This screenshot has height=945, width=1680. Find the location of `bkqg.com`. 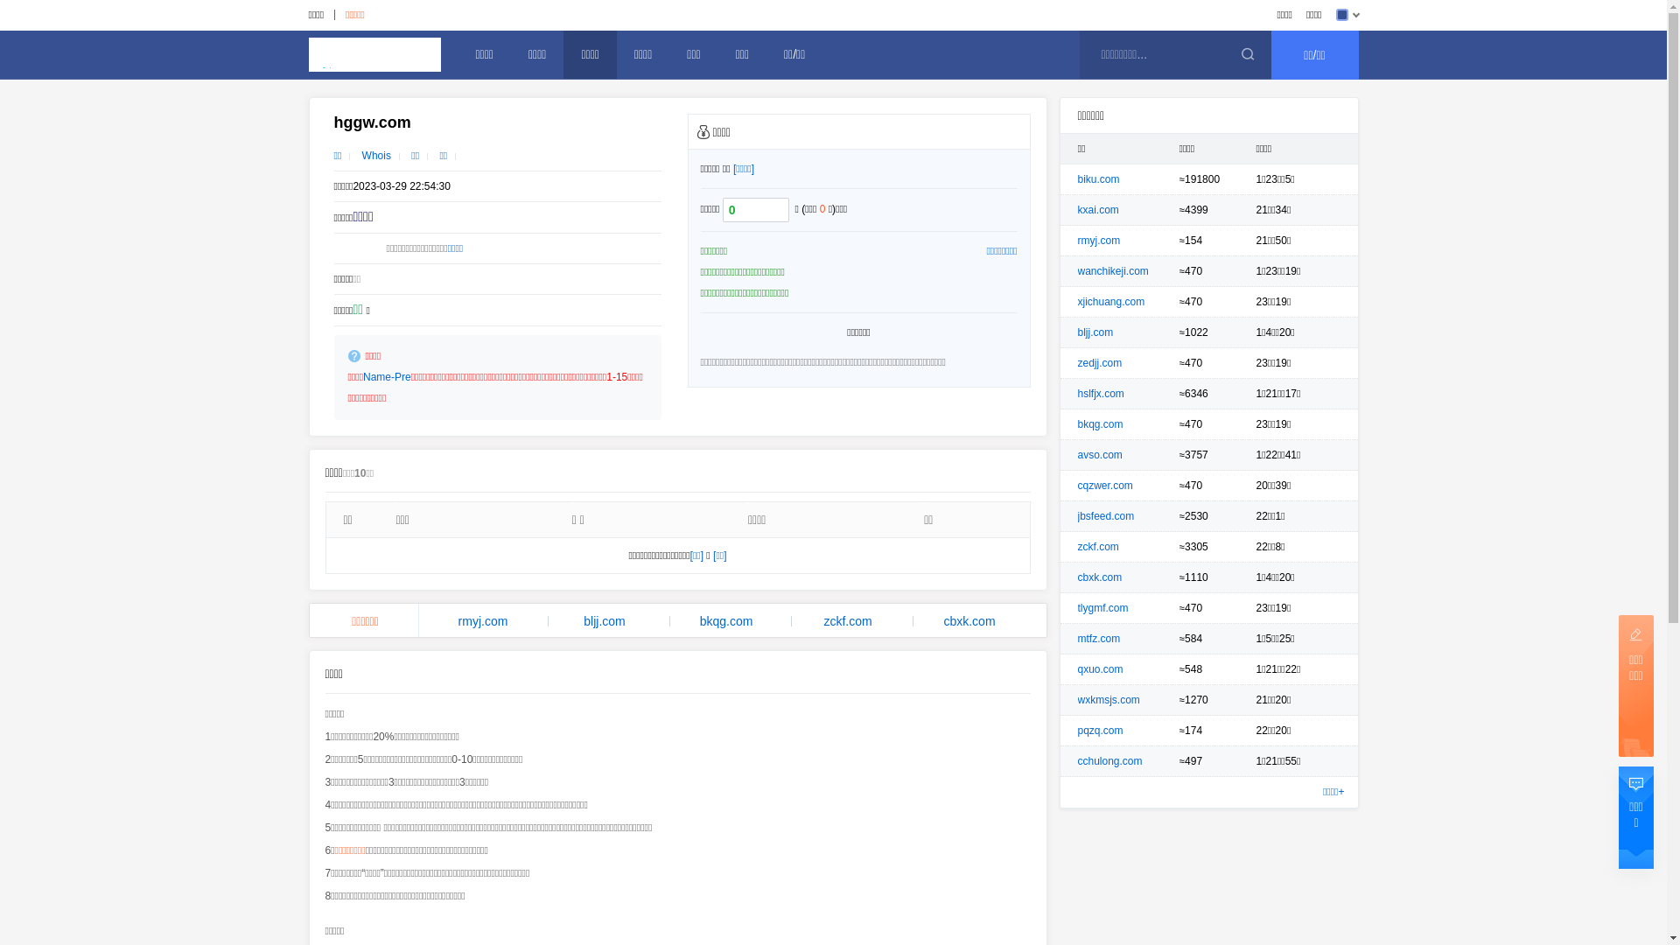

bkqg.com is located at coordinates (1101, 424).